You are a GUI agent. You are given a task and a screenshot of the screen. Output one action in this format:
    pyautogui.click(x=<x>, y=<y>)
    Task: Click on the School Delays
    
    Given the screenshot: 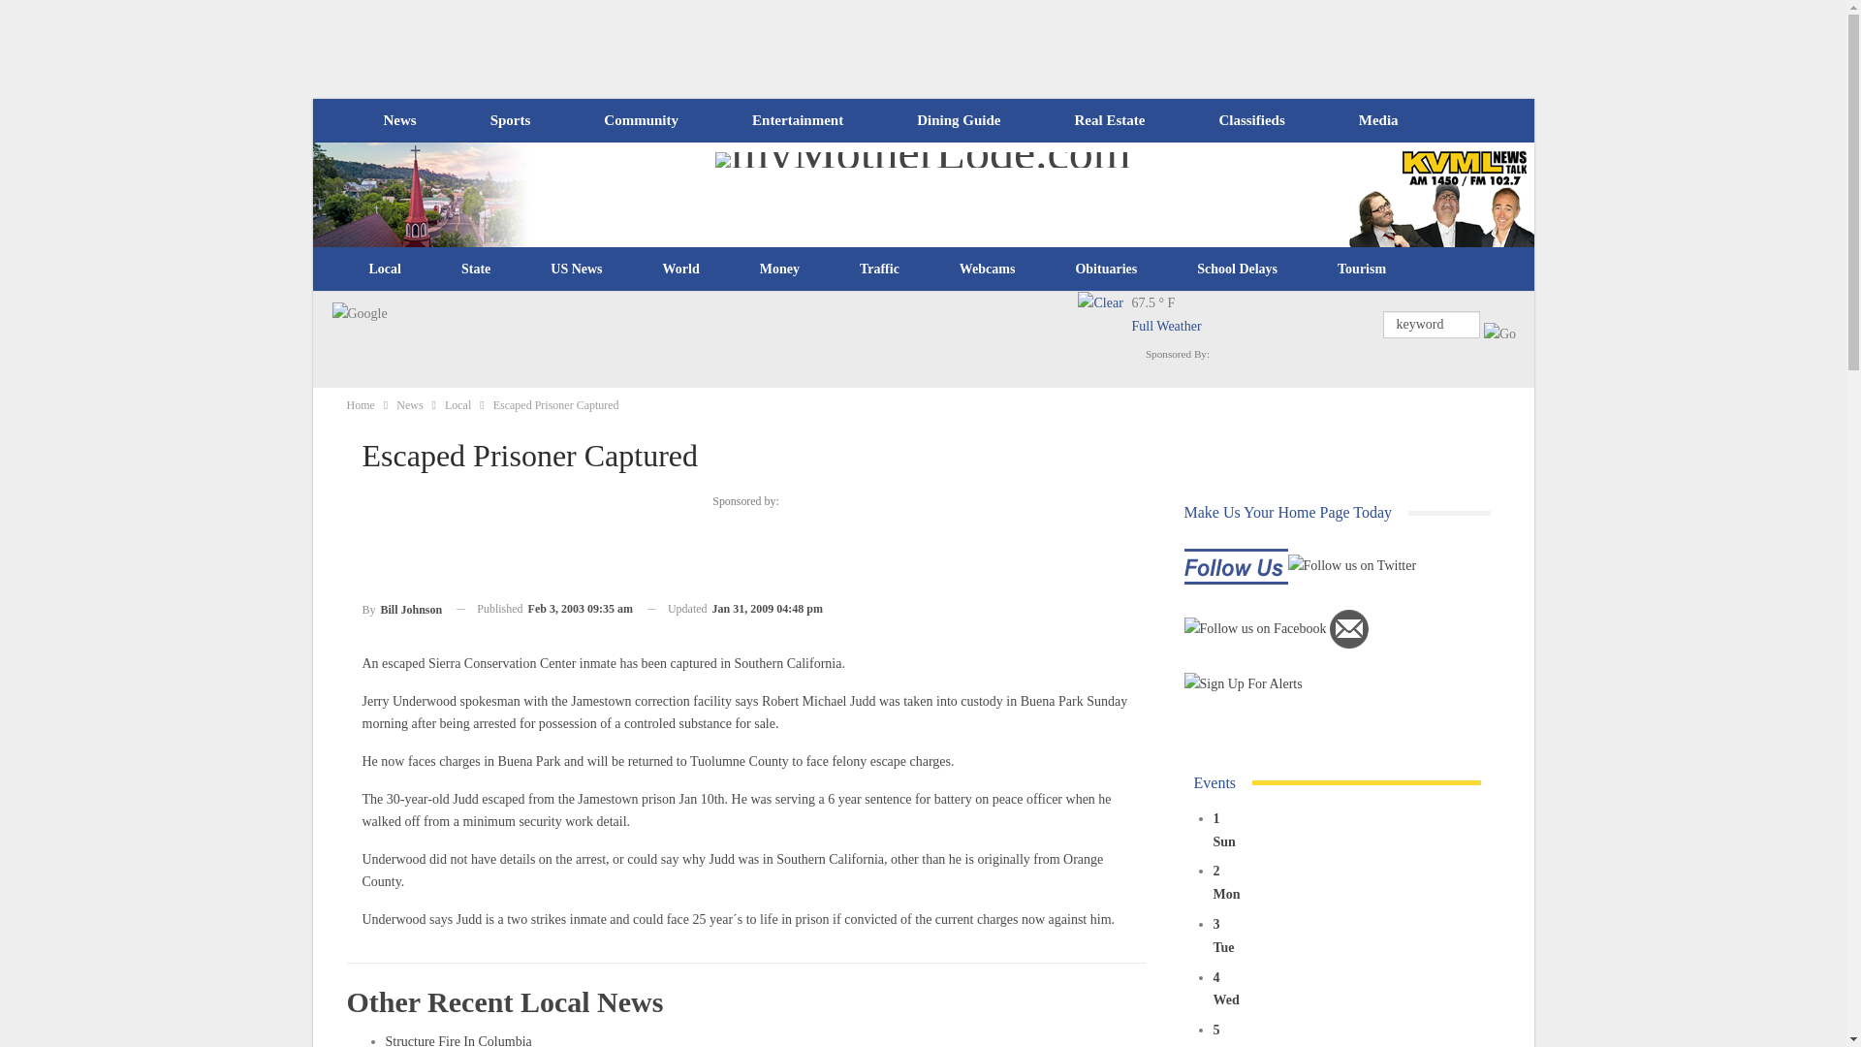 What is the action you would take?
    pyautogui.click(x=1237, y=270)
    